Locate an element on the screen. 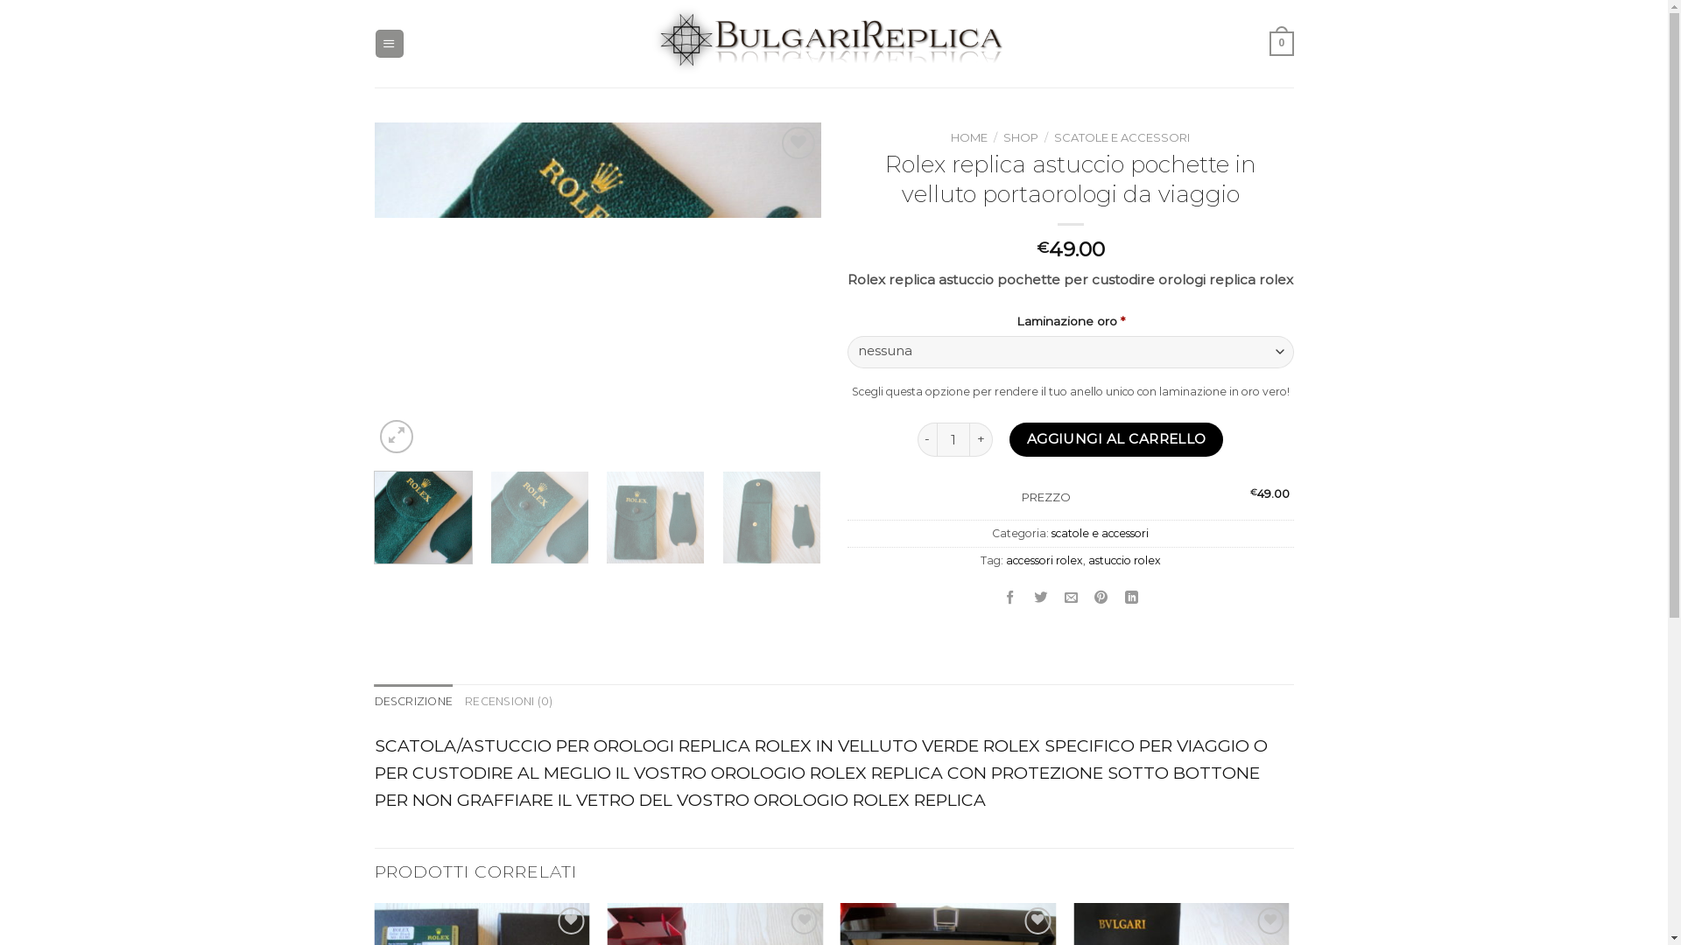  Pin su Pinterest is located at coordinates (1101, 598).